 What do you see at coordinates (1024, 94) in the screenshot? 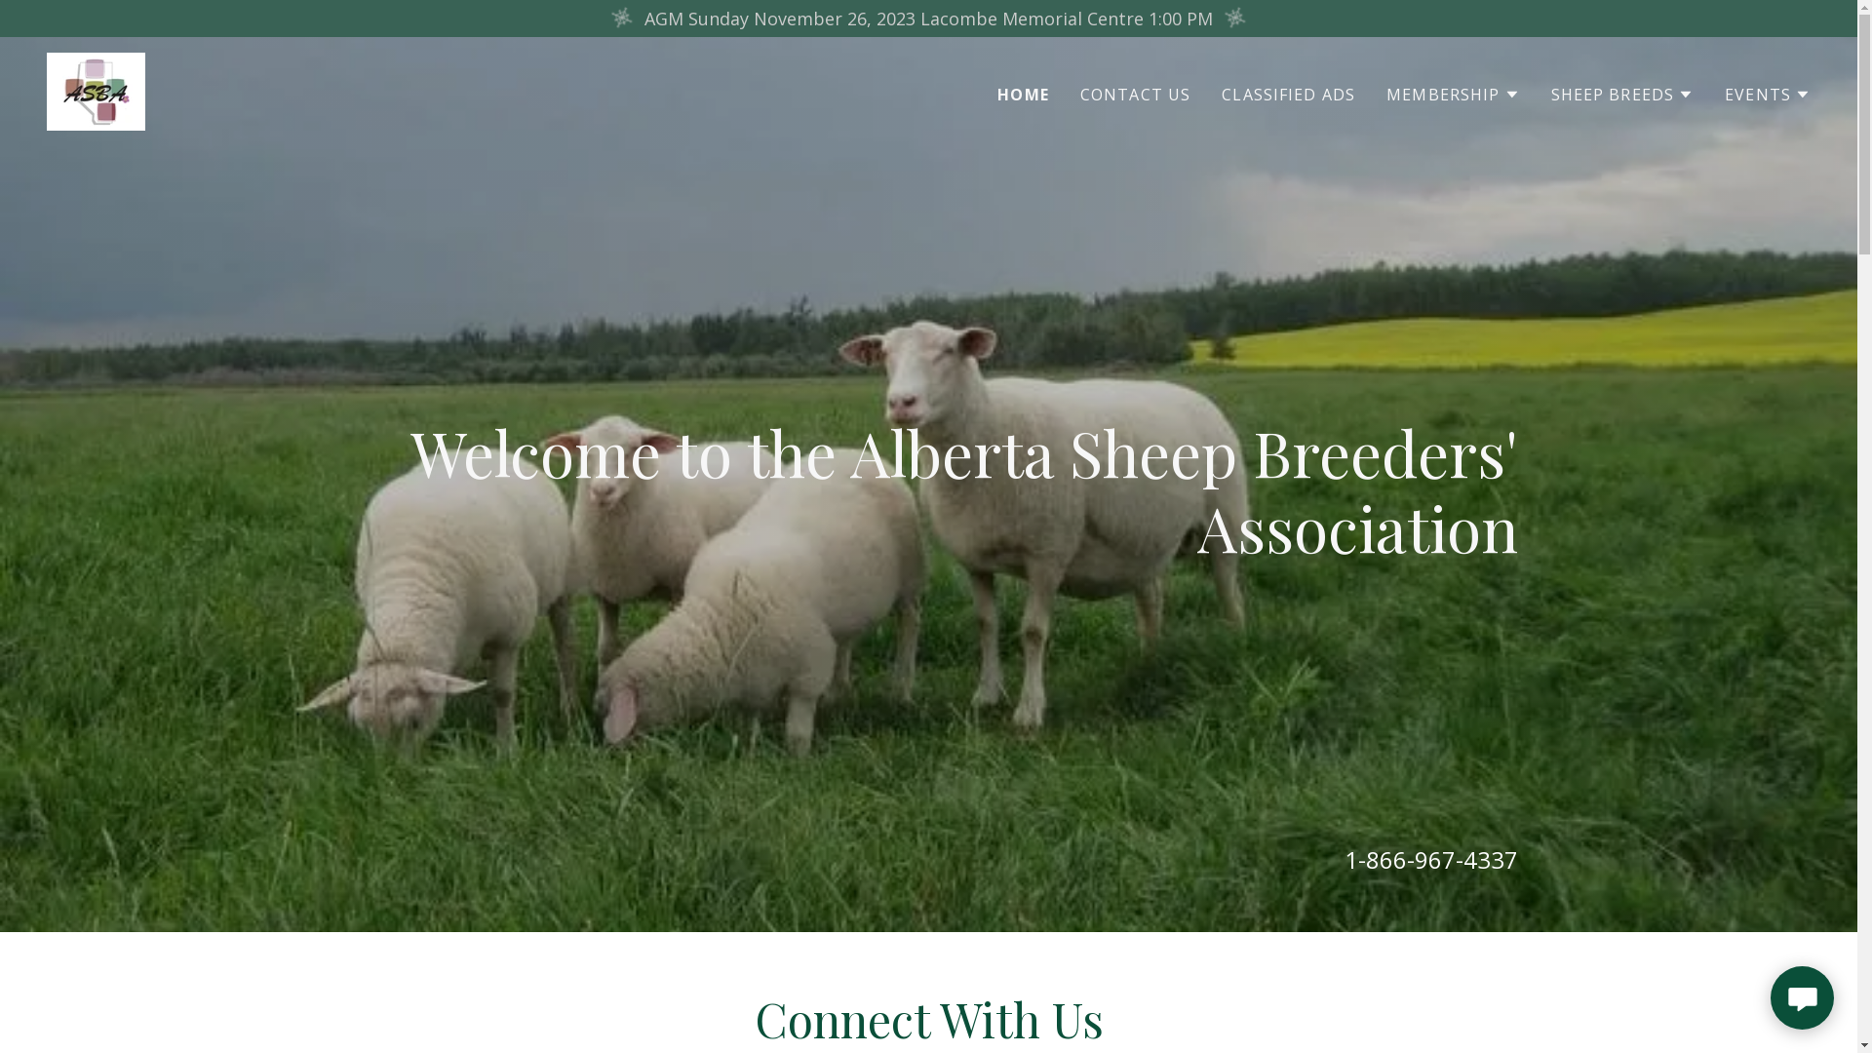
I see `HOME` at bounding box center [1024, 94].